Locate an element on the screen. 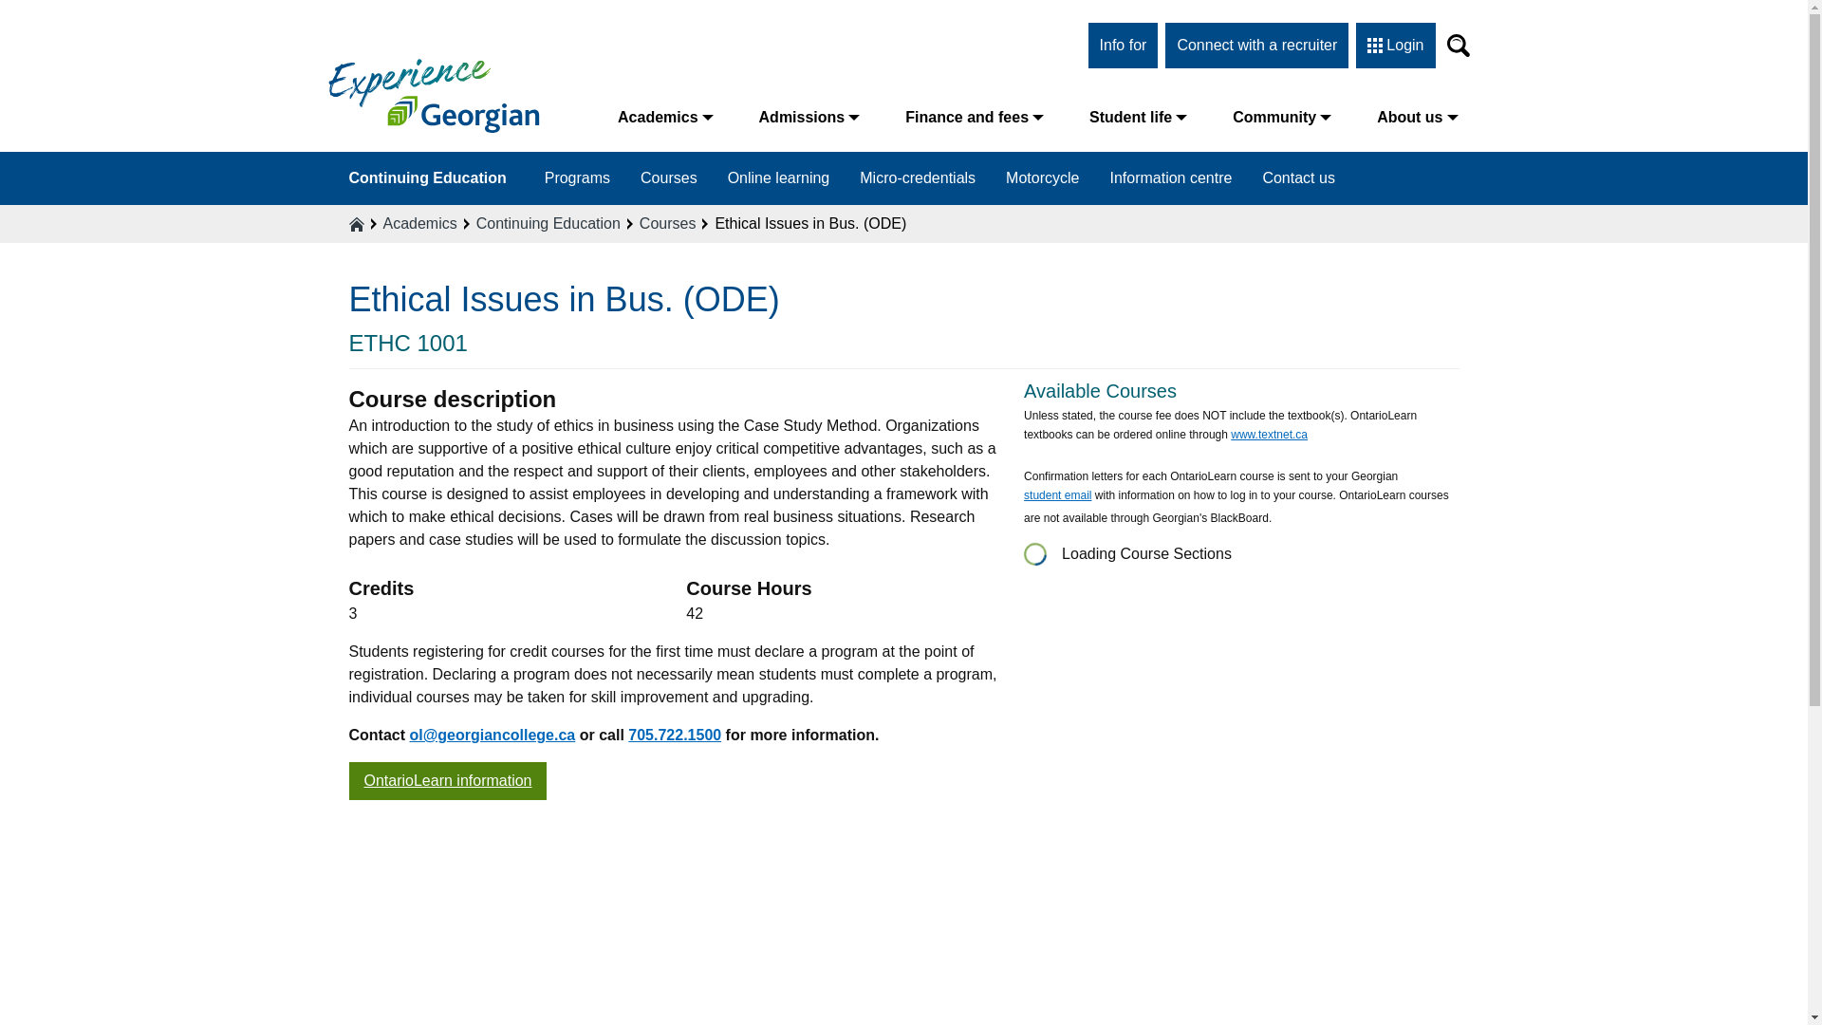 The image size is (1822, 1025). Skip to content is located at coordinates (14, 15).